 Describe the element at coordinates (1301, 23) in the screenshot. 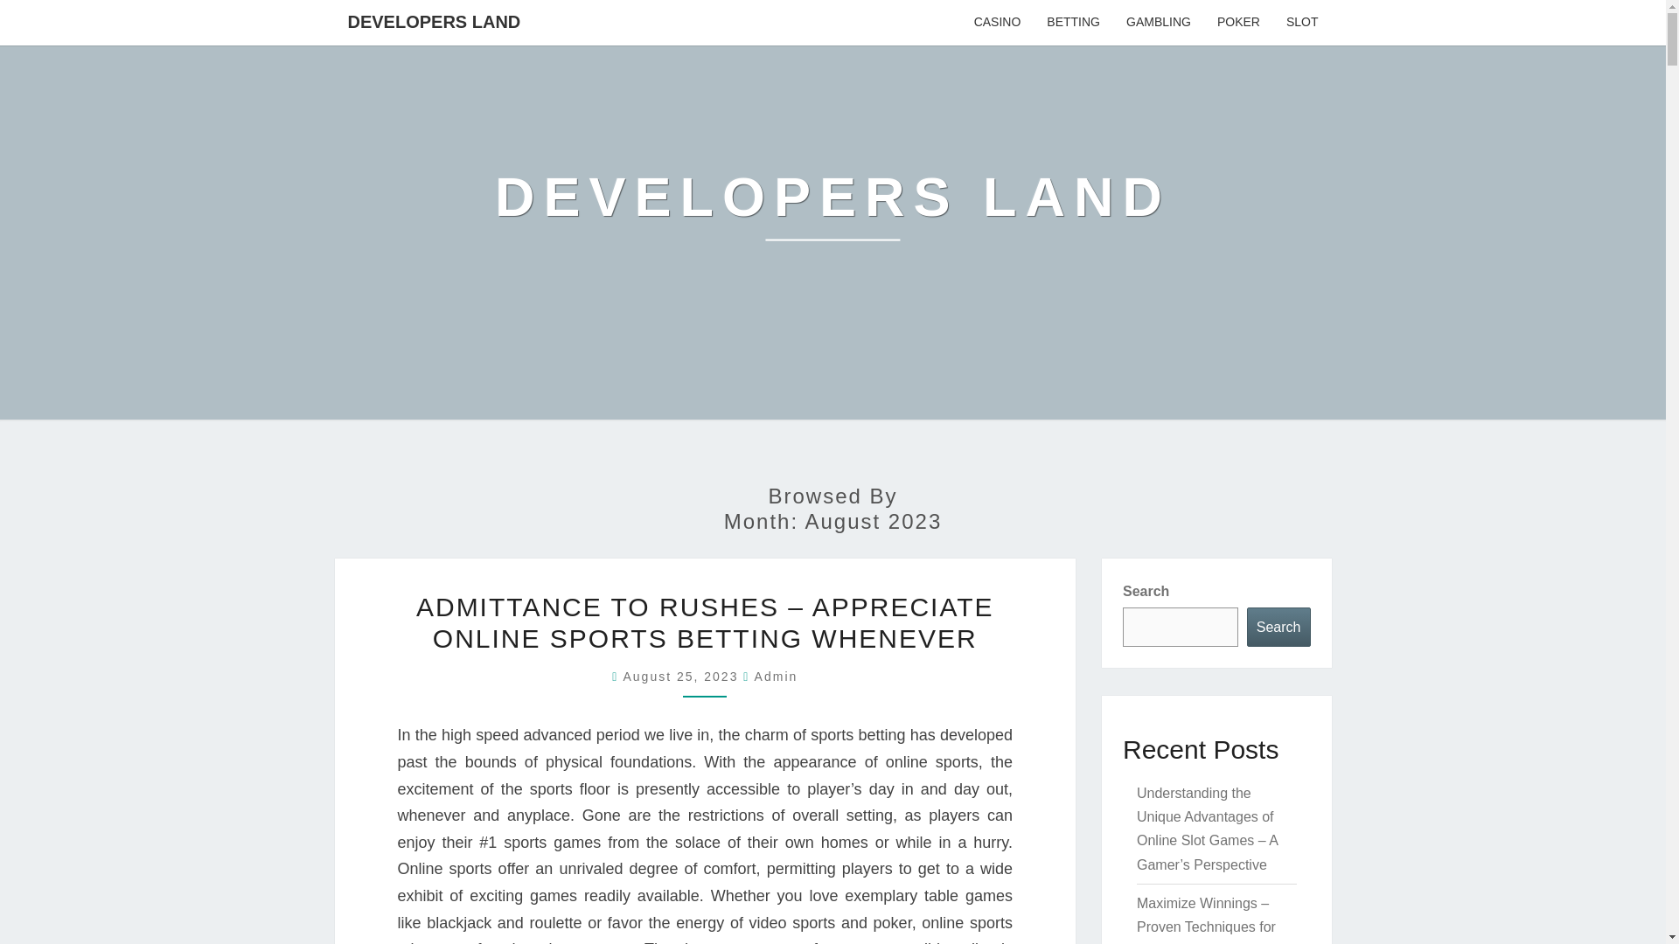

I see `SLOT` at that location.